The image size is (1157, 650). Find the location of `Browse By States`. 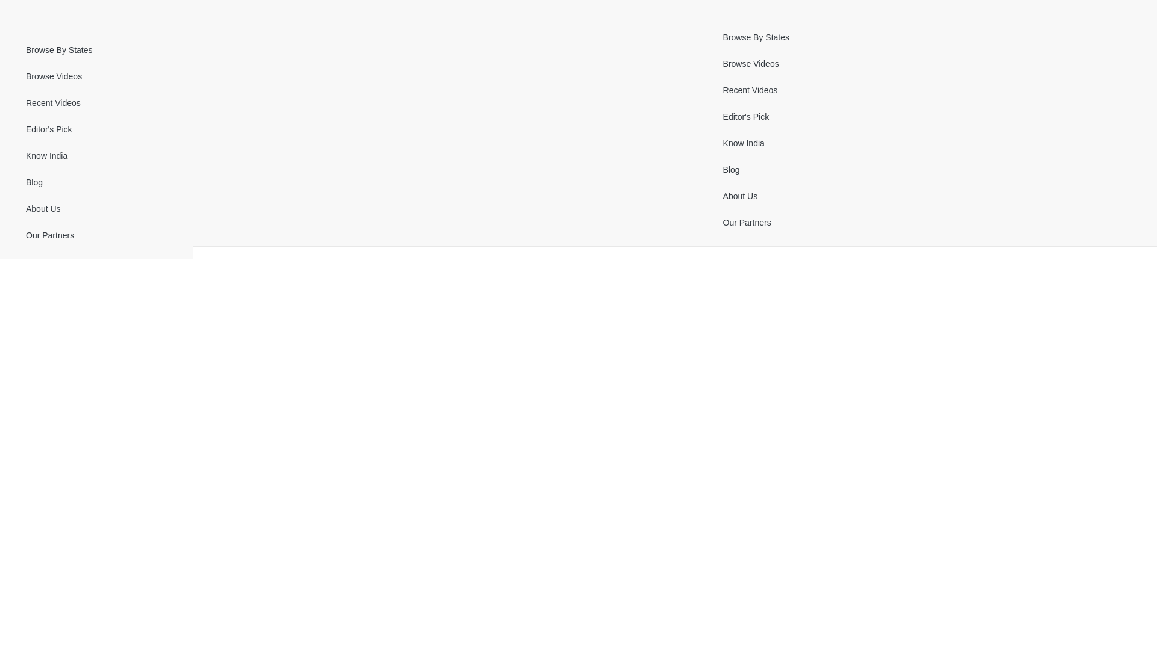

Browse By States is located at coordinates (96, 49).